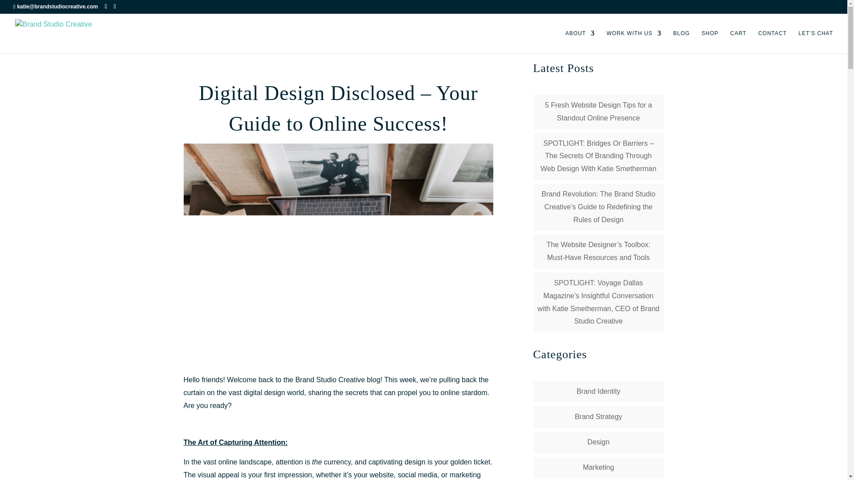  What do you see at coordinates (598, 467) in the screenshot?
I see `Marketing` at bounding box center [598, 467].